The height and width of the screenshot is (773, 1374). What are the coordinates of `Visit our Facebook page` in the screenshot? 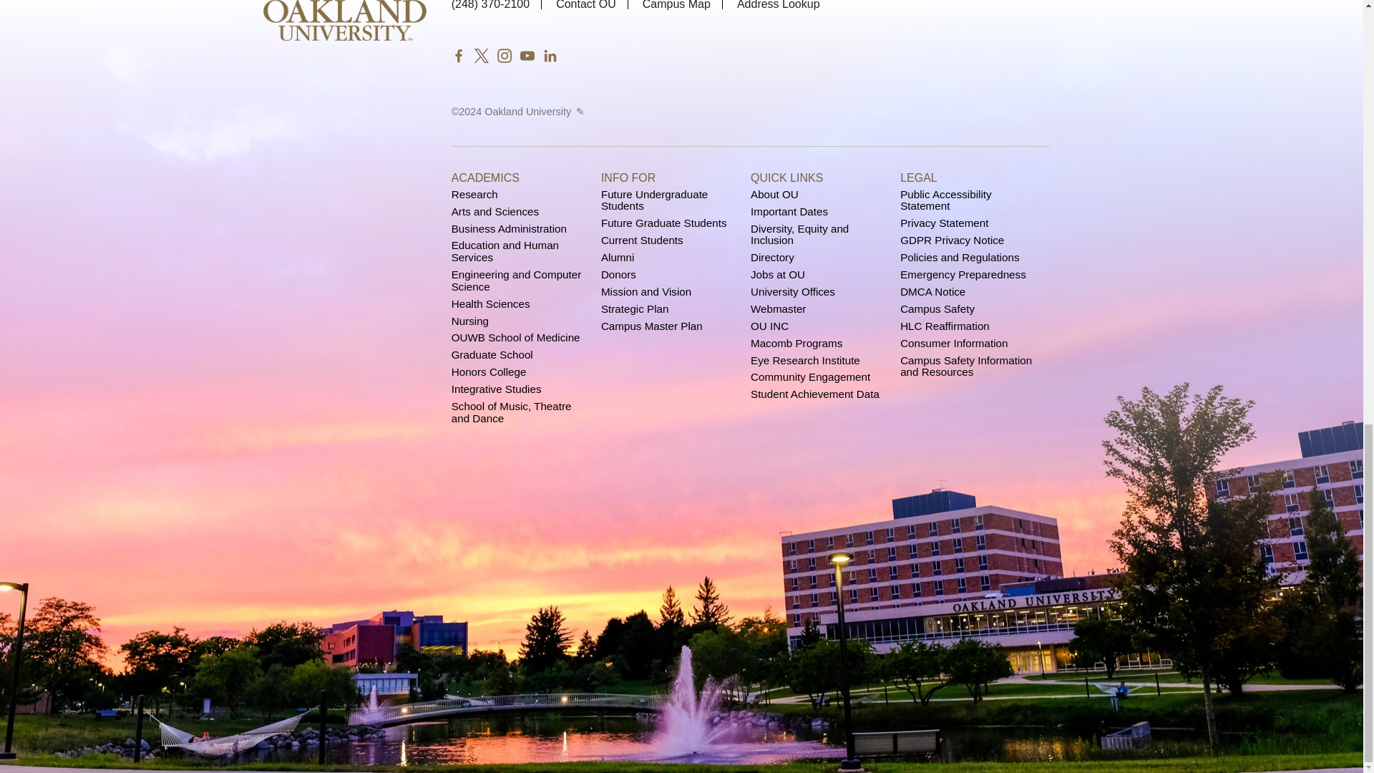 It's located at (458, 54).